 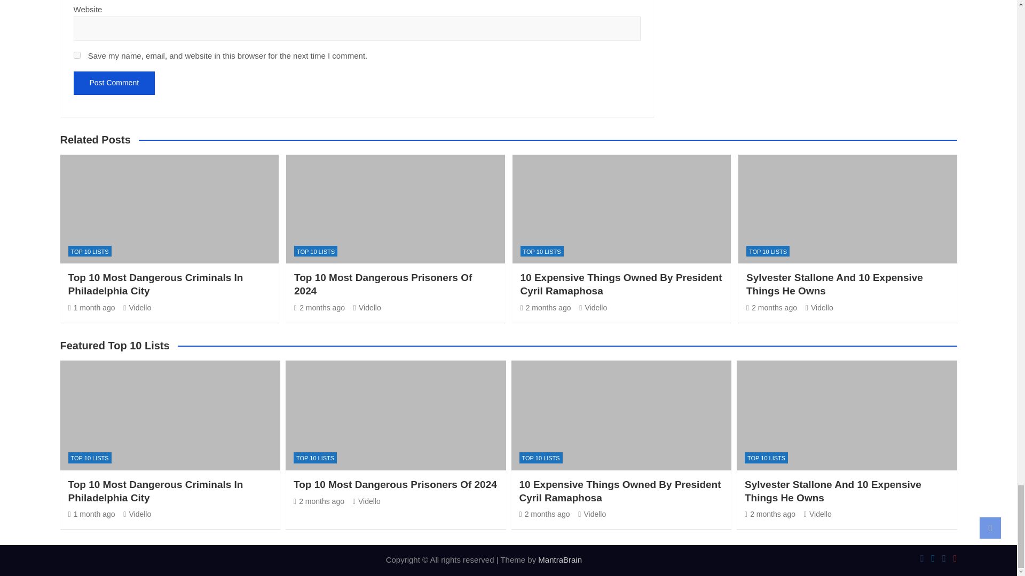 I want to click on Top 10 Most Dangerous Criminals In Philadelphia City, so click(x=92, y=308).